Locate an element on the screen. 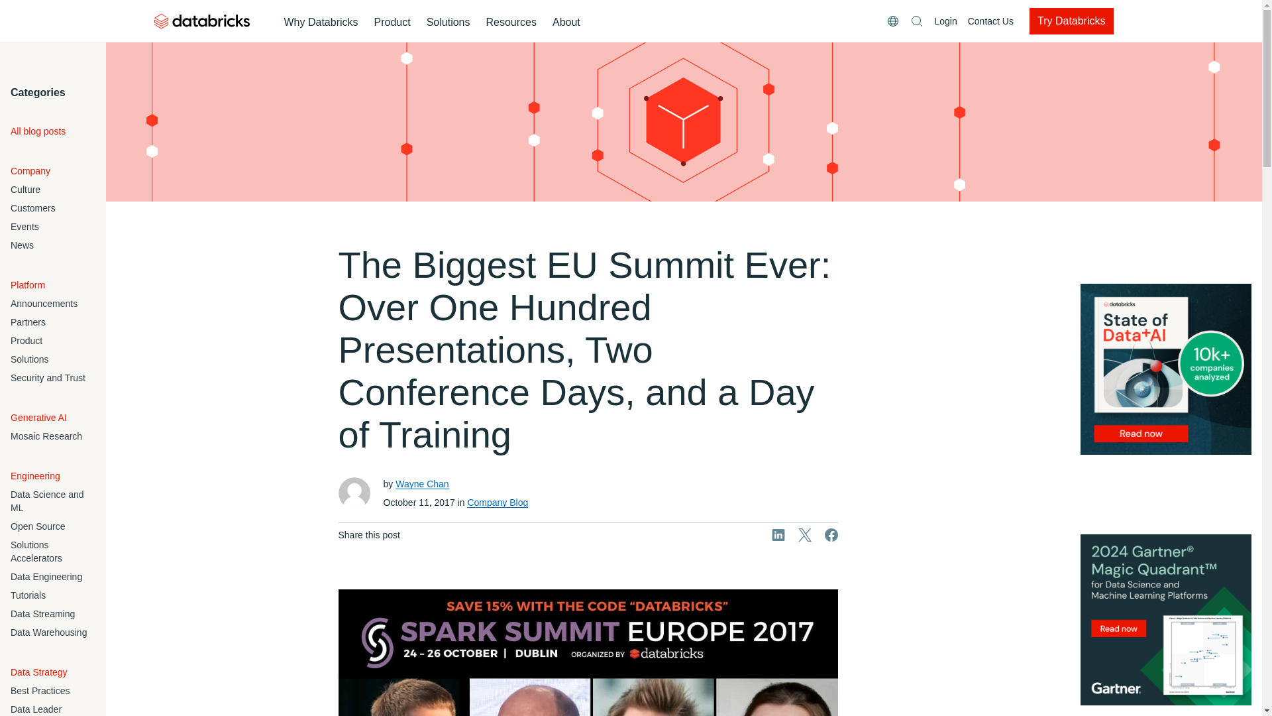  Solutions is located at coordinates (448, 23).